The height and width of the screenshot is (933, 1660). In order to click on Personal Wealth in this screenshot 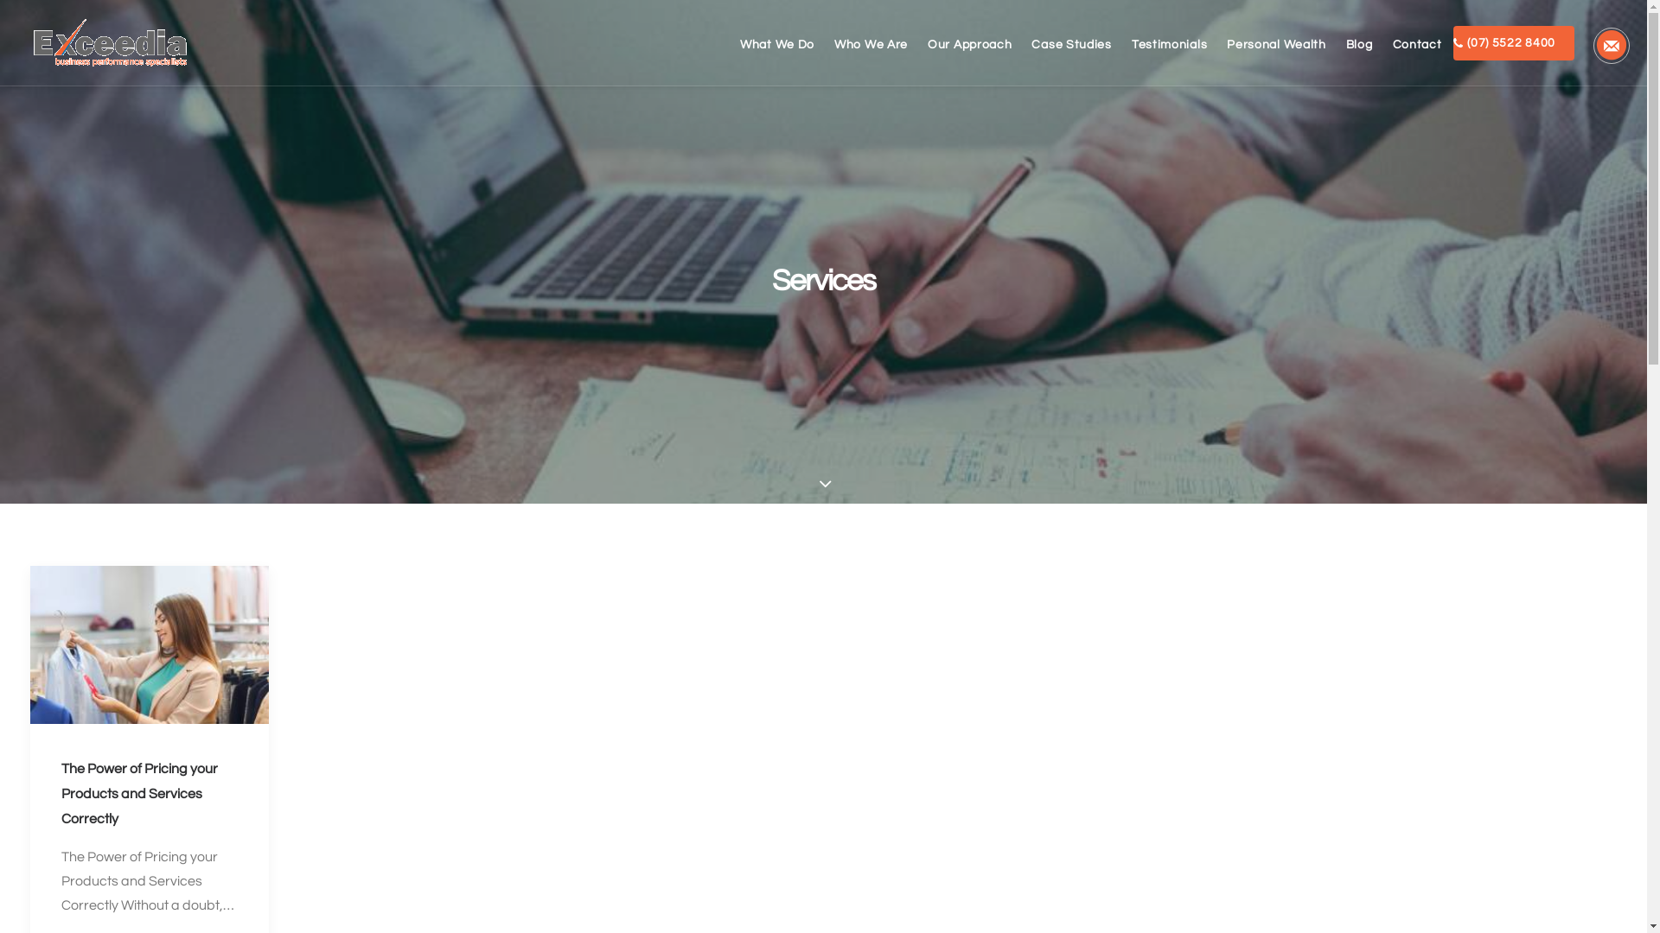, I will do `click(1276, 45)`.